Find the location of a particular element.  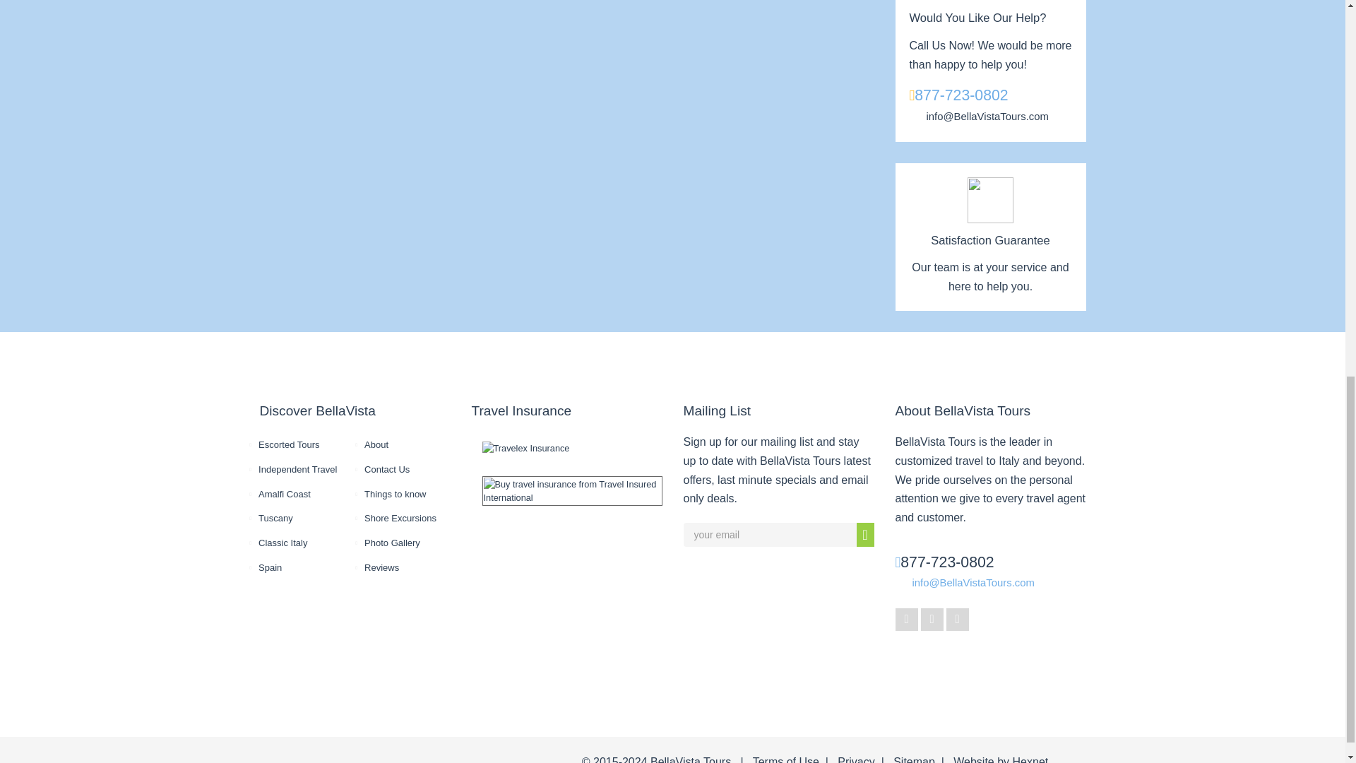

twitter is located at coordinates (932, 619).